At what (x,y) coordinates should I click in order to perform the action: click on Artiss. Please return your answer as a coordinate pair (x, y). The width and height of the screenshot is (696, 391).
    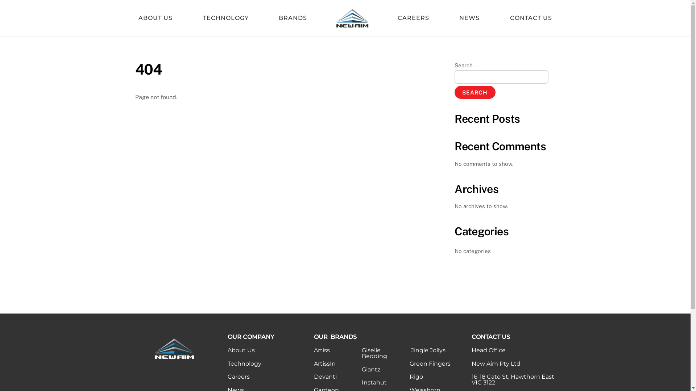
    Looking at the image, I should click on (322, 350).